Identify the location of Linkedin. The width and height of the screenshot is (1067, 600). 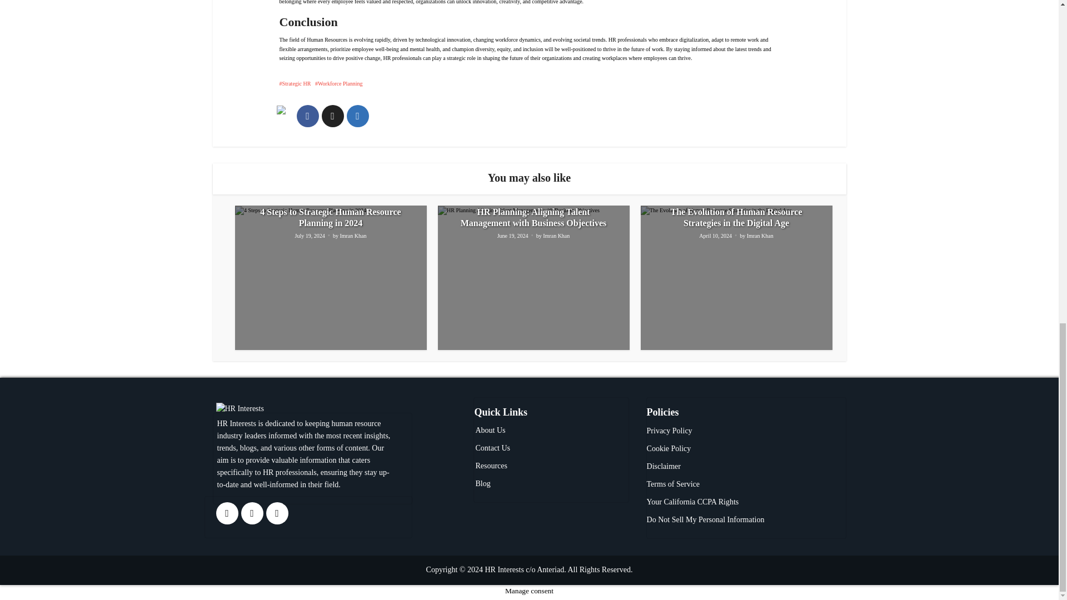
(277, 513).